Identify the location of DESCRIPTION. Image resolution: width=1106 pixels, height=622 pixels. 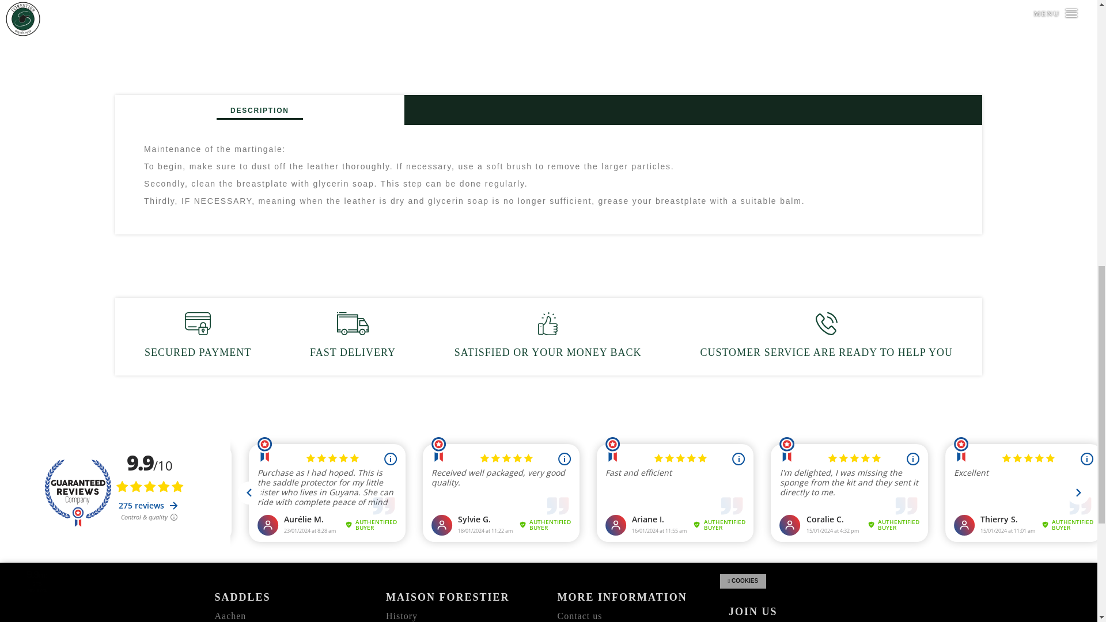
(259, 110).